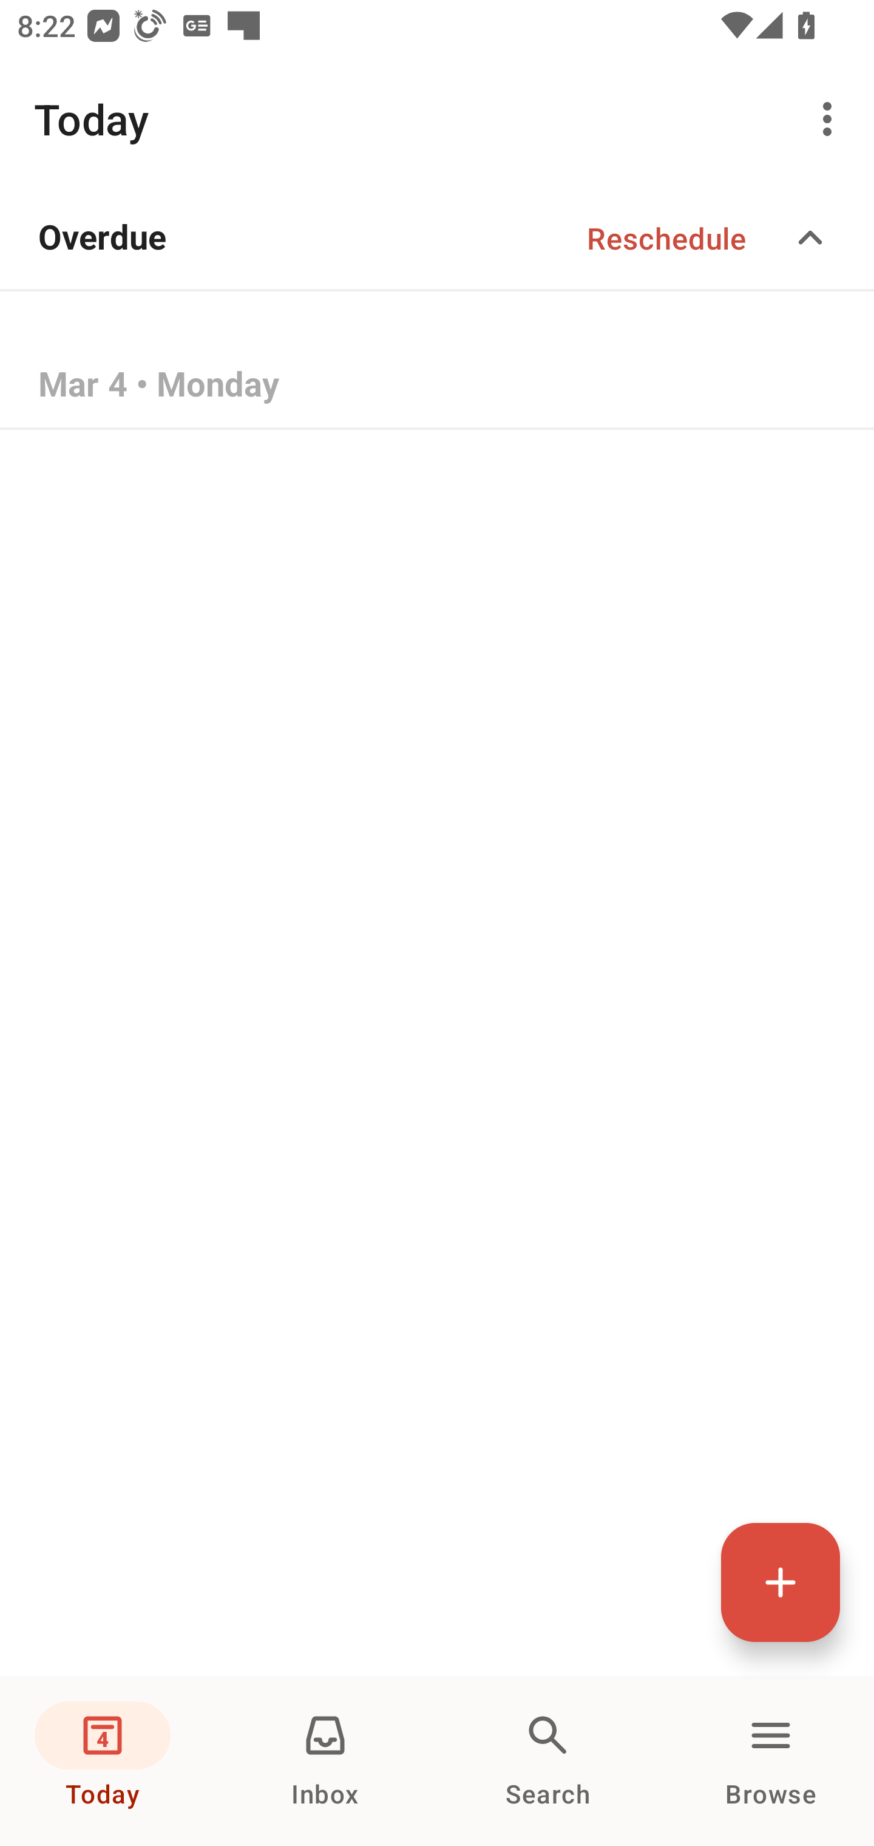 Image resolution: width=874 pixels, height=1846 pixels. I want to click on Inbox, so click(325, 1761).